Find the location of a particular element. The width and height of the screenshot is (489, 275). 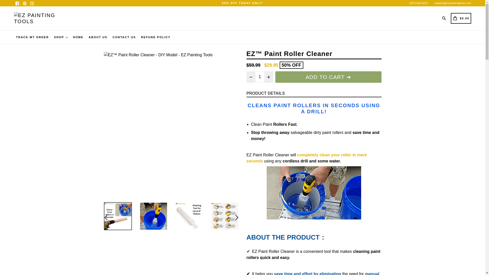

CONTACT US is located at coordinates (124, 37).